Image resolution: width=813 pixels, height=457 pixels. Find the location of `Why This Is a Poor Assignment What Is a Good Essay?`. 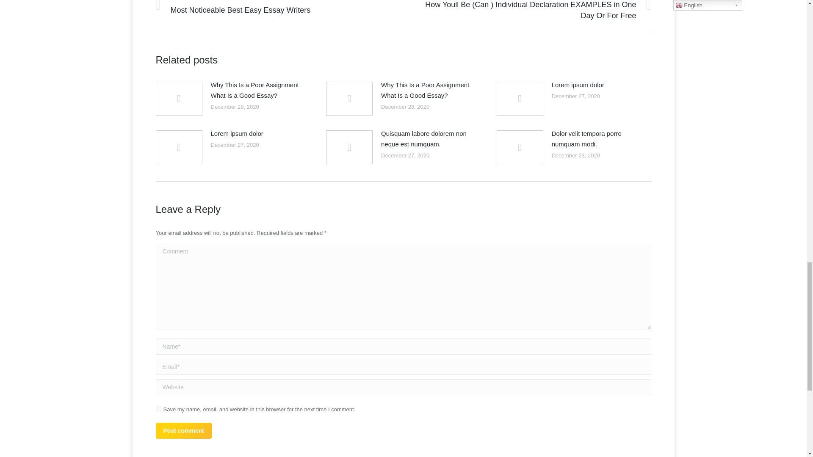

Why This Is a Poor Assignment What Is a Good Essay? is located at coordinates (258, 90).